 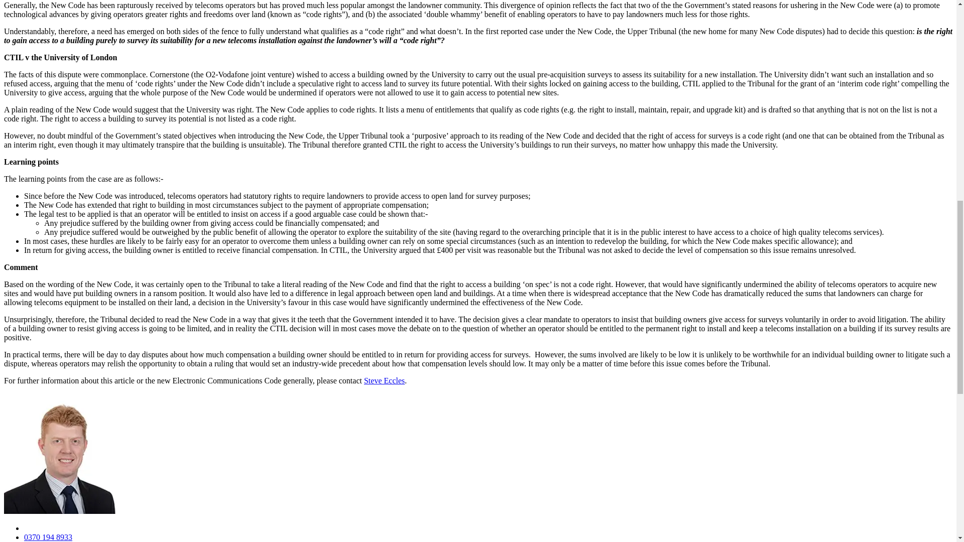 I want to click on Steve Eccles, so click(x=385, y=380).